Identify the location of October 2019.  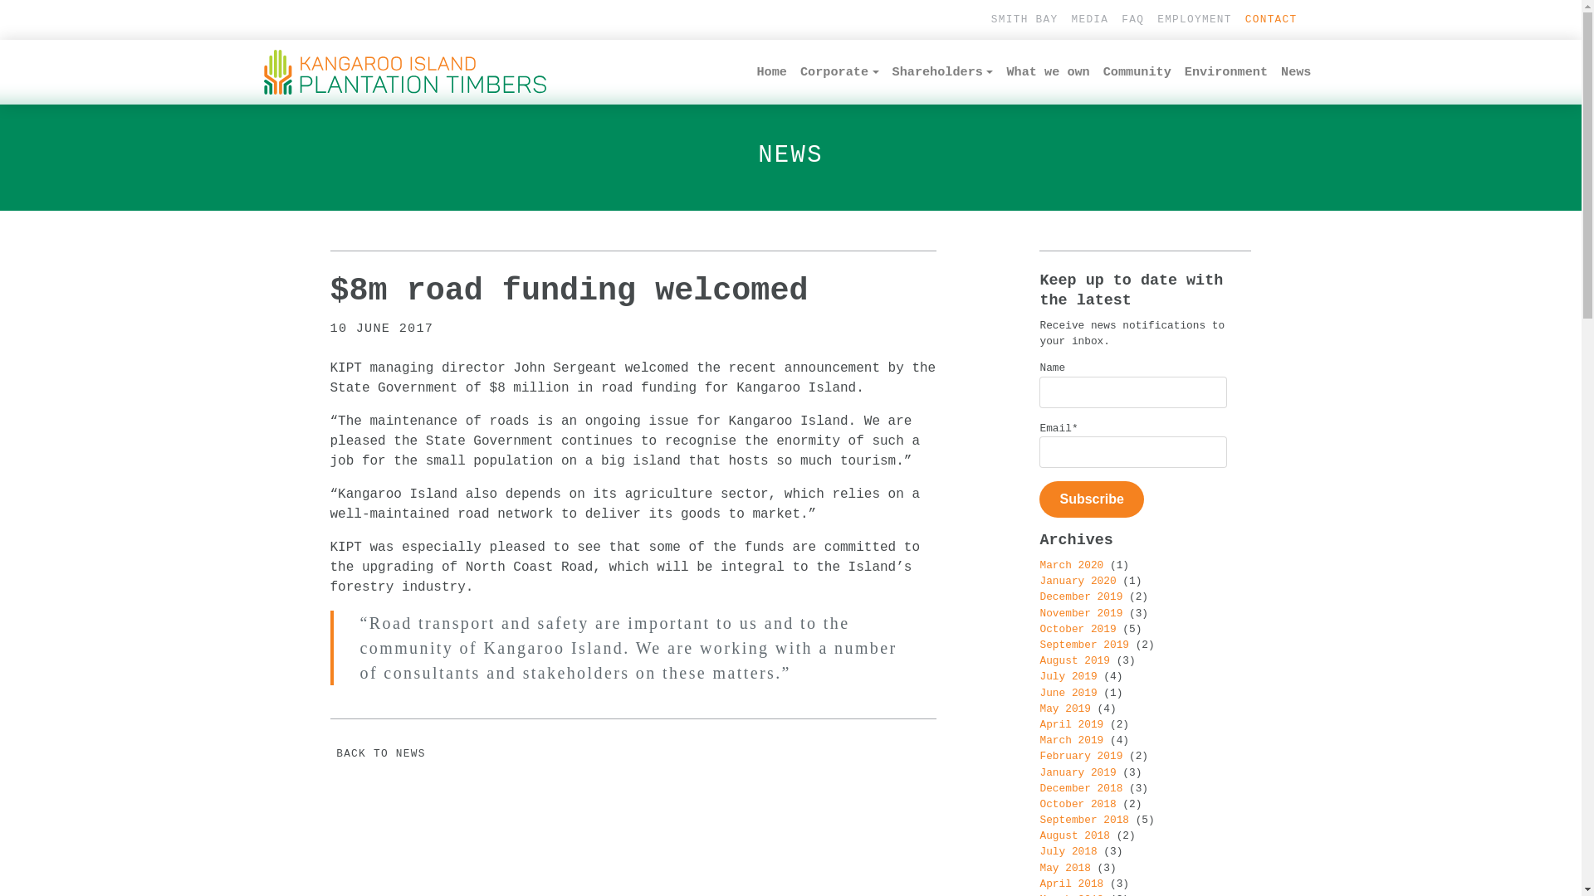
(1078, 629).